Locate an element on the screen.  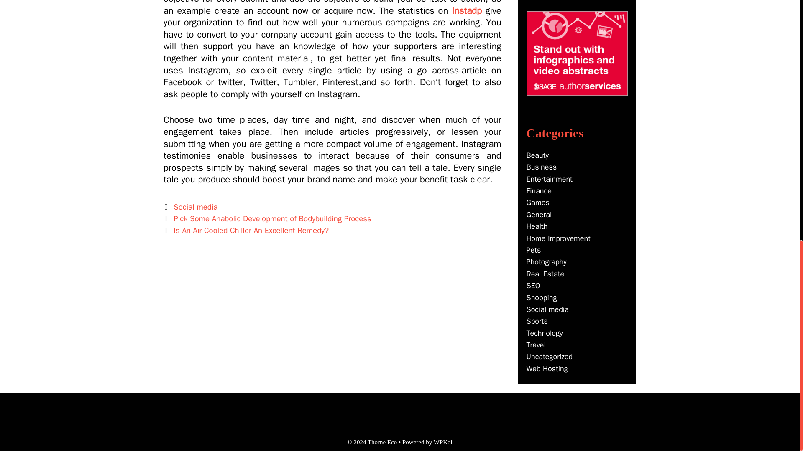
Instadp is located at coordinates (467, 10).